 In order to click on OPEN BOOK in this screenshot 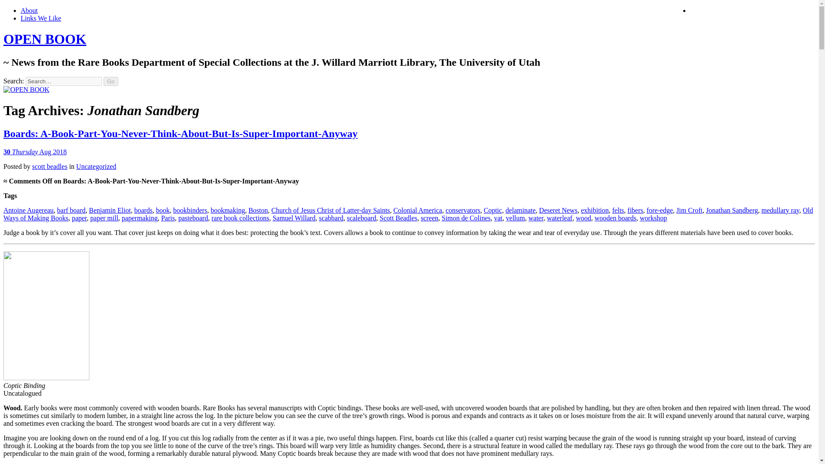, I will do `click(45, 39)`.